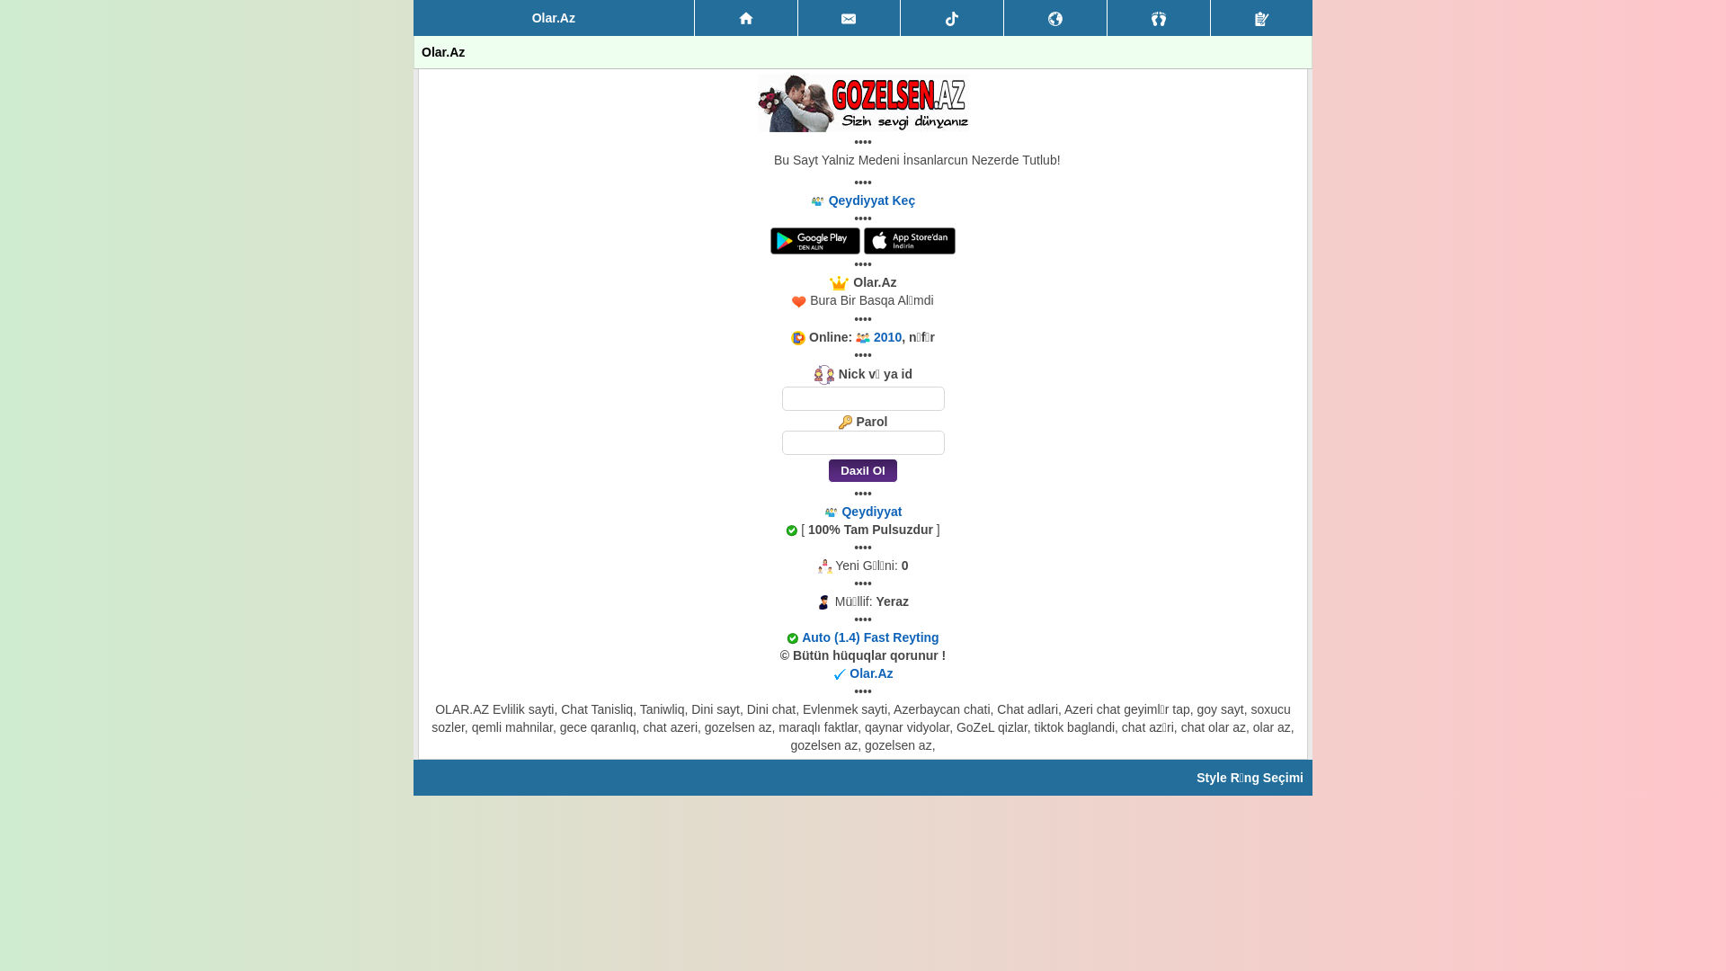  I want to click on Qeydiyyat, so click(1262, 18).